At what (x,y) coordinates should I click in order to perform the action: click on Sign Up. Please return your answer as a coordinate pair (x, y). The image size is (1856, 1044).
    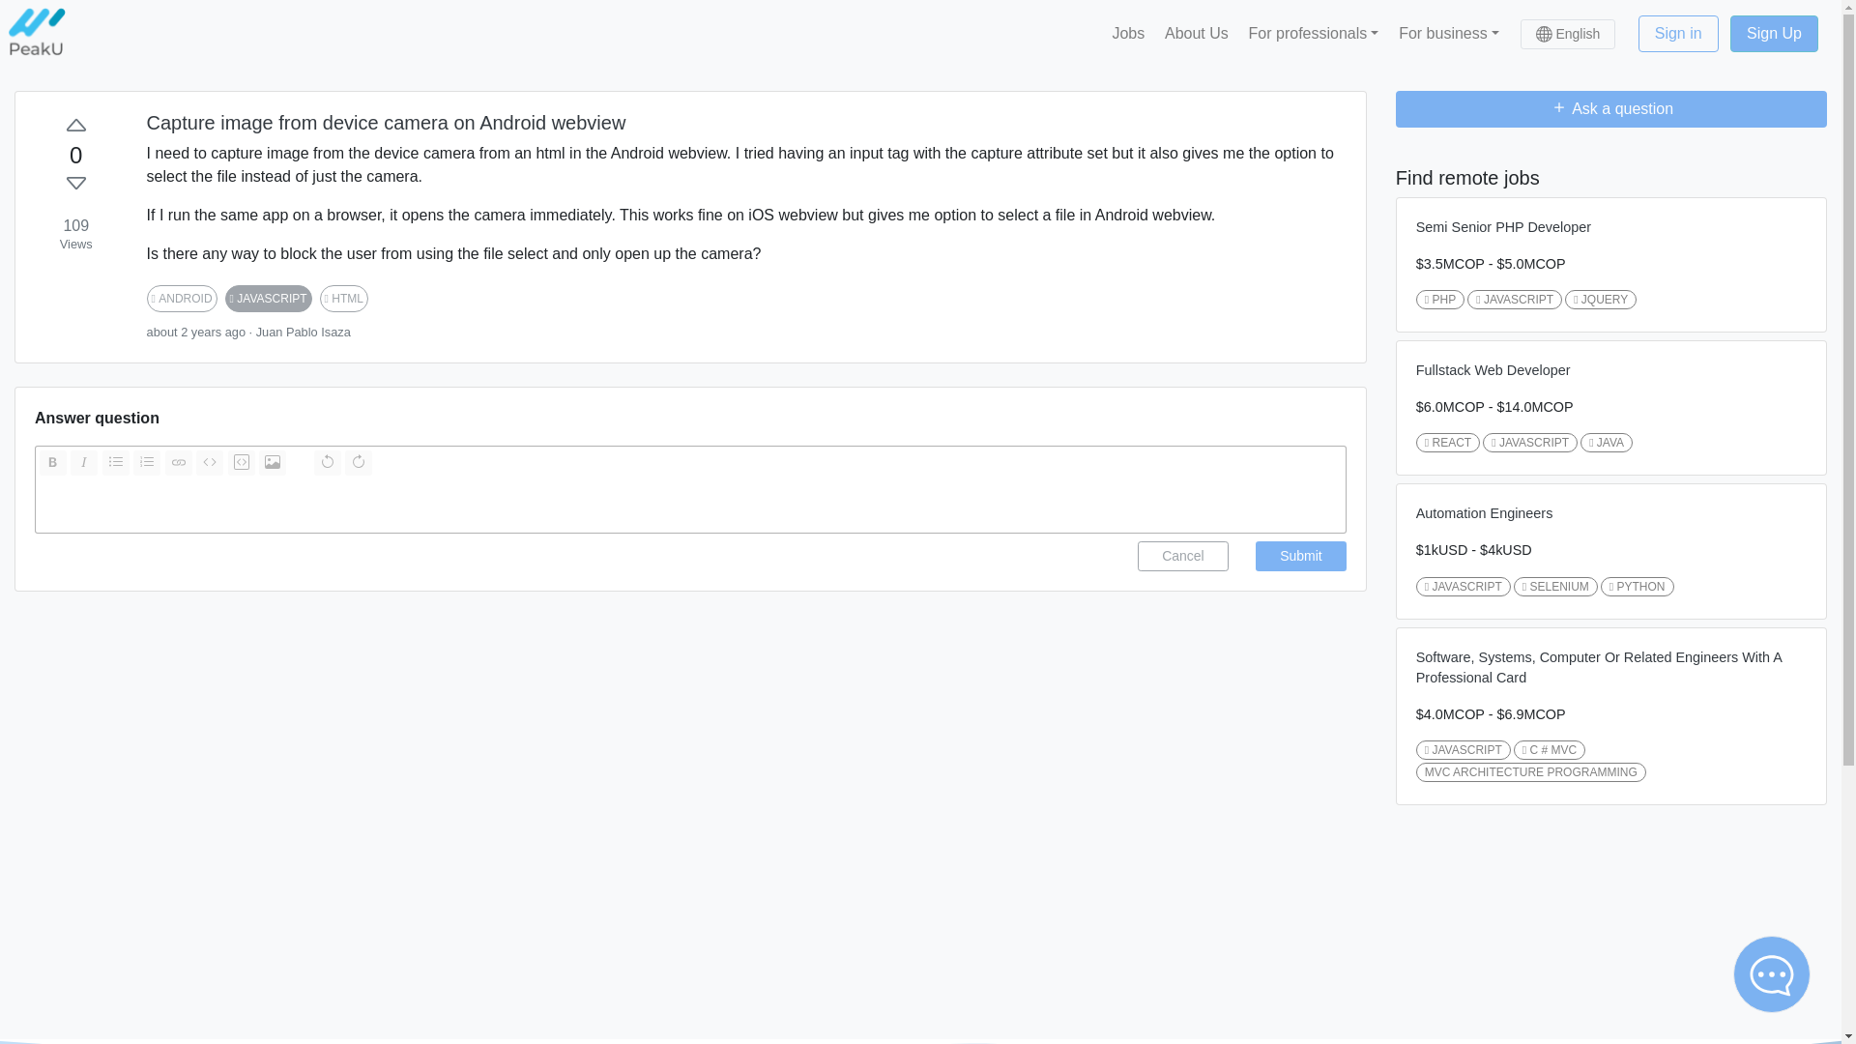
    Looking at the image, I should click on (1774, 34).